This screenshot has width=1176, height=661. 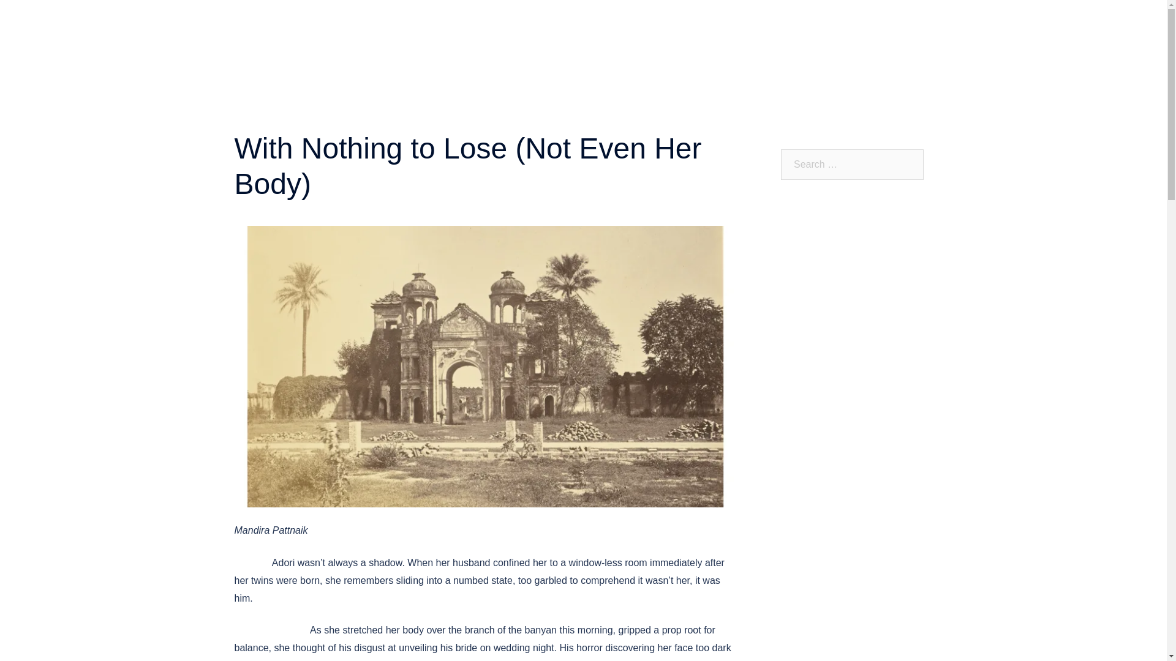 I want to click on Submit, so click(x=614, y=37).